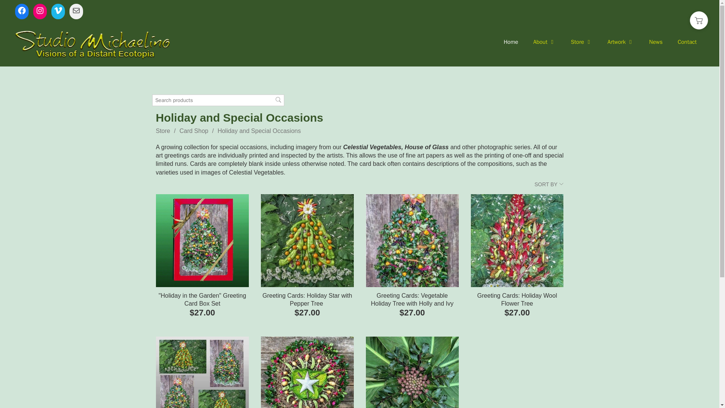 The width and height of the screenshot is (725, 408). What do you see at coordinates (58, 11) in the screenshot?
I see `Vimeo` at bounding box center [58, 11].